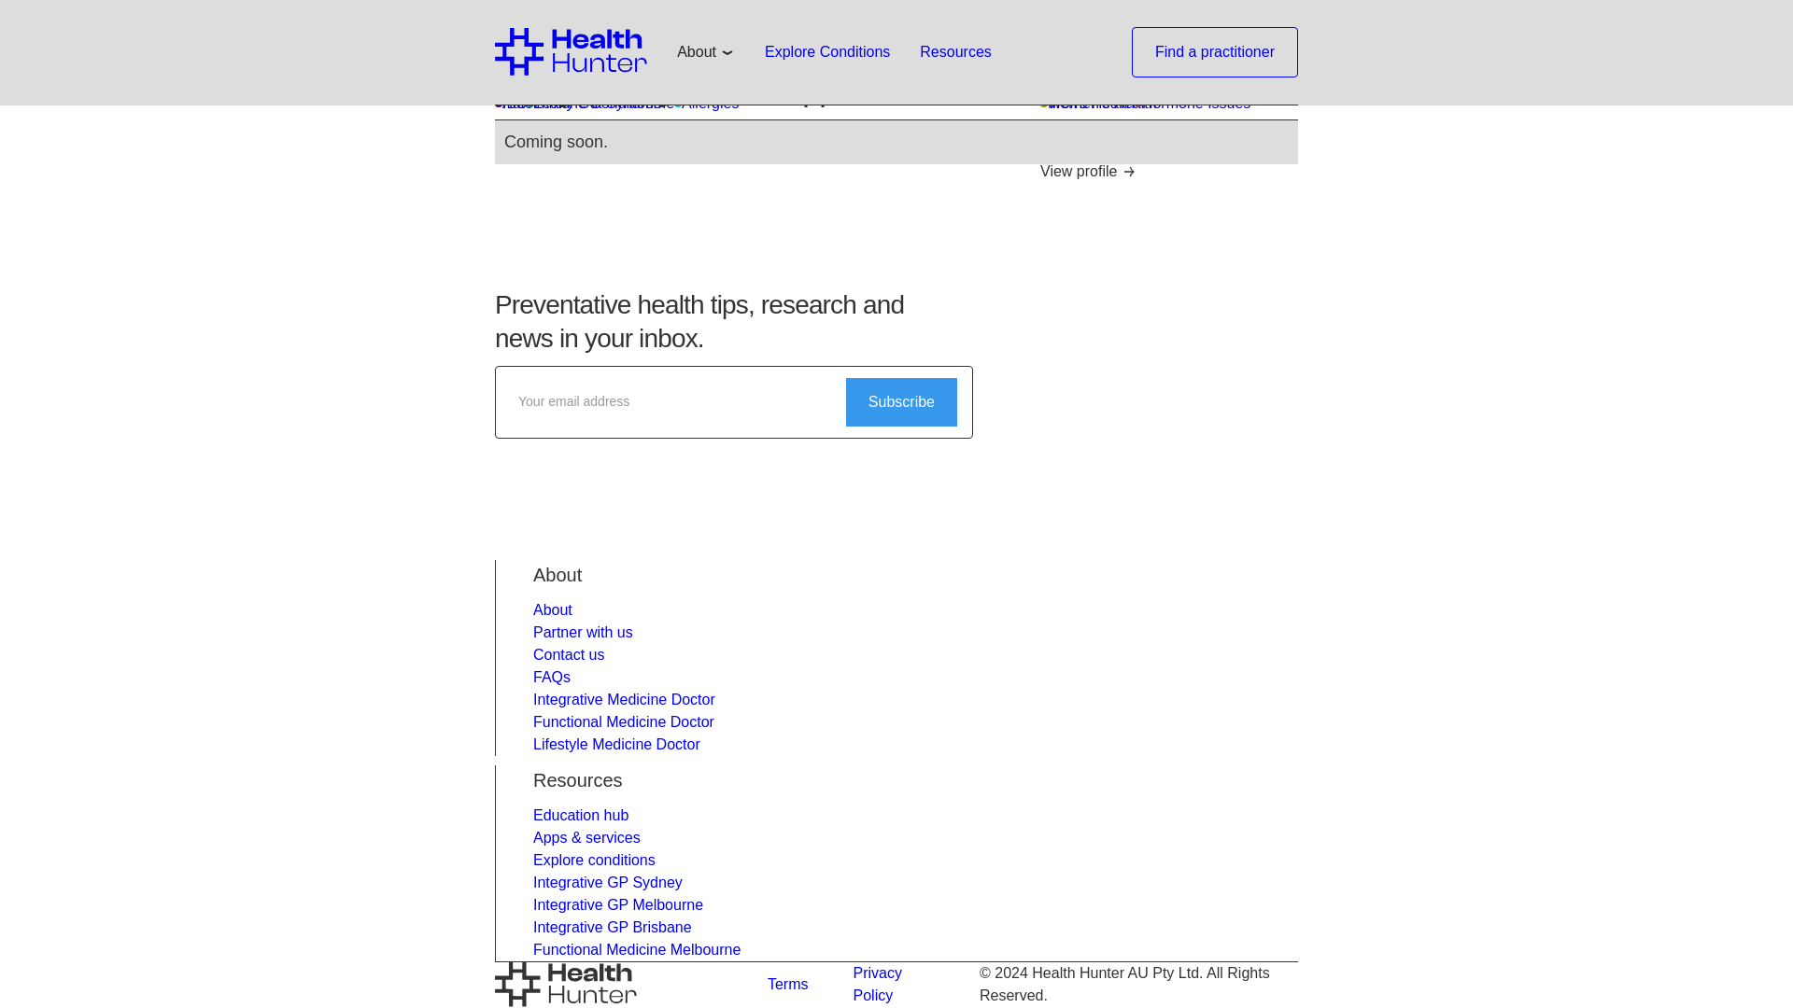 The image size is (1793, 1008). Describe the element at coordinates (882, 11) in the screenshot. I see `Children's Health` at that location.